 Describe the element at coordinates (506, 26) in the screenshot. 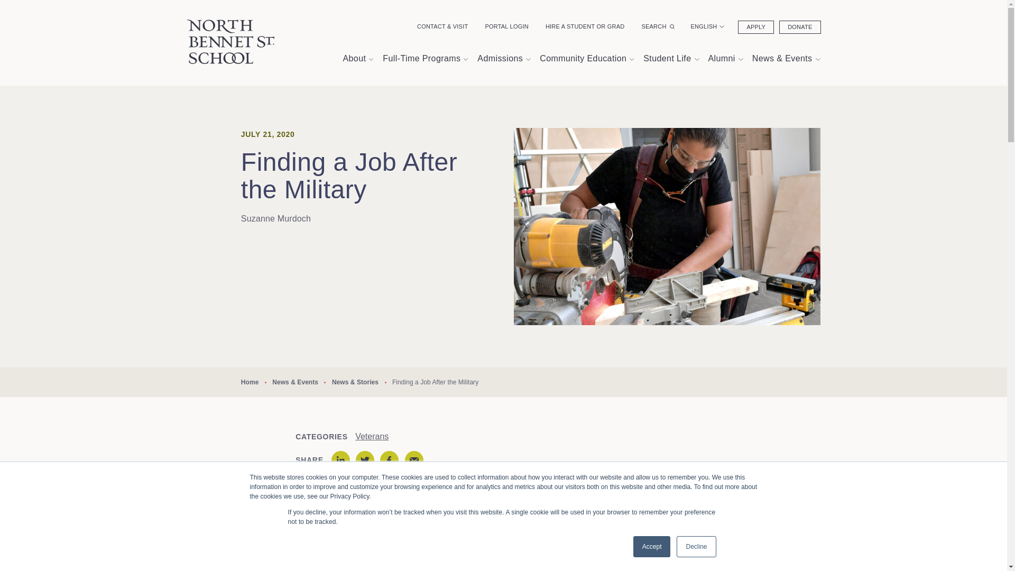

I see `PORTAL LOGIN` at that location.